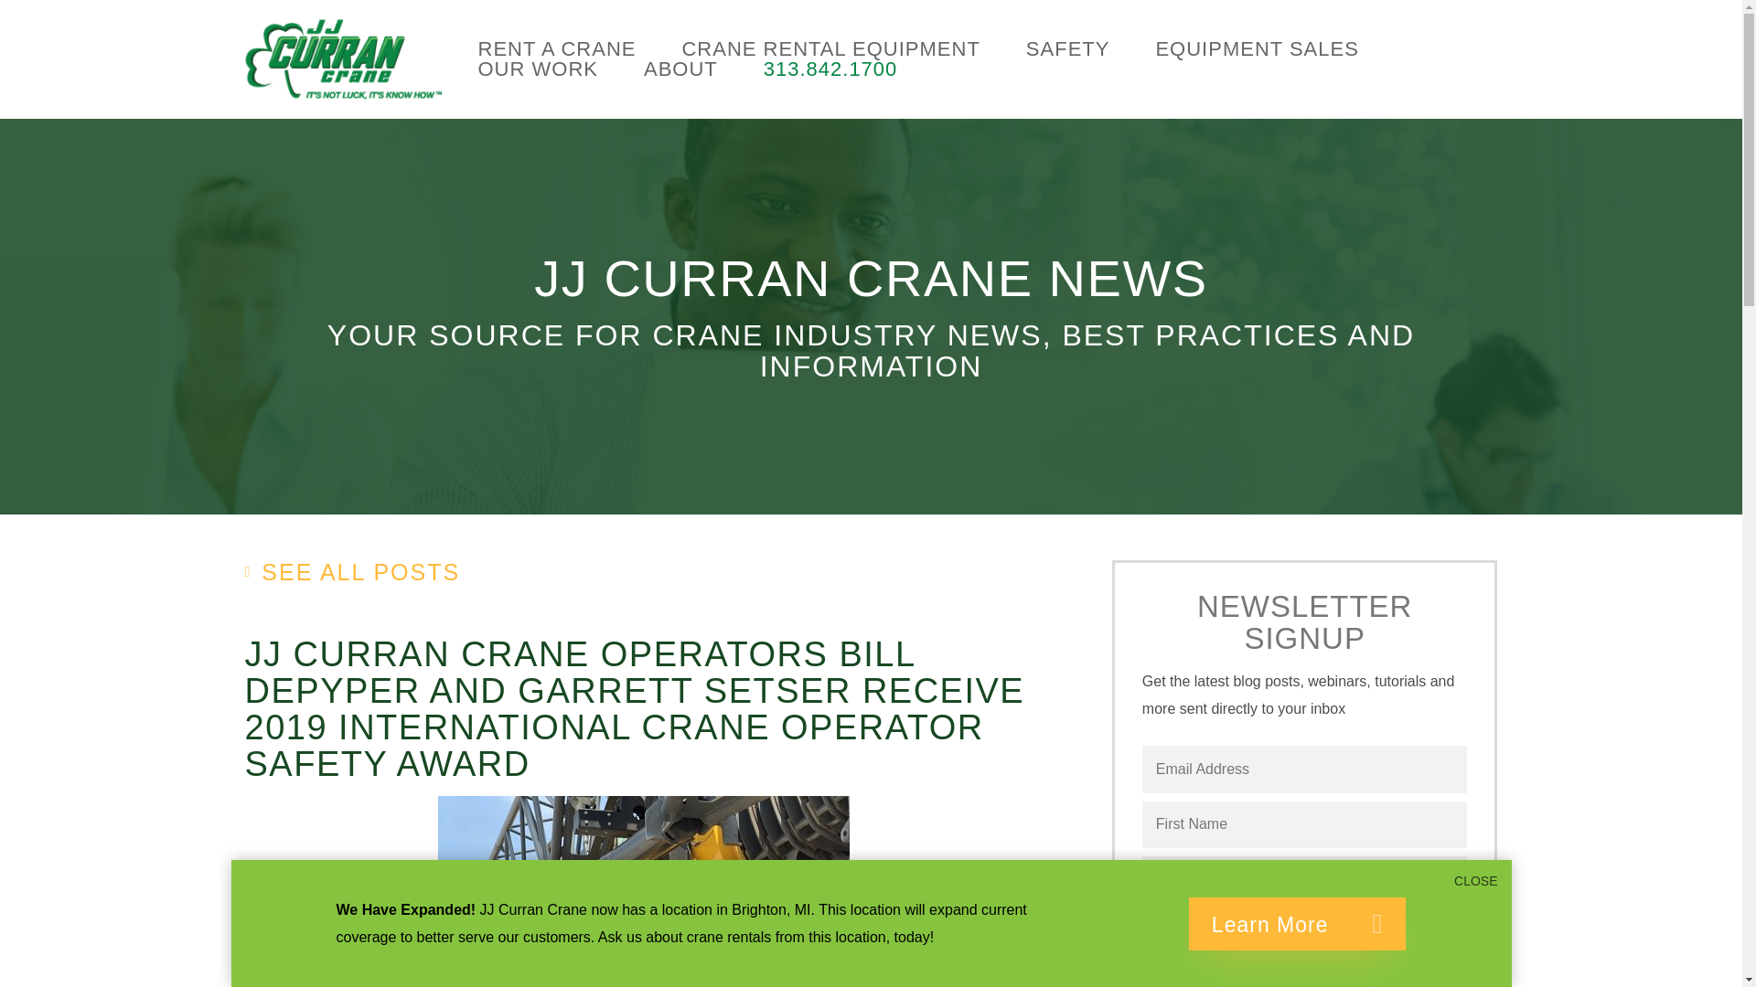  Describe the element at coordinates (680, 69) in the screenshot. I see `About` at that location.